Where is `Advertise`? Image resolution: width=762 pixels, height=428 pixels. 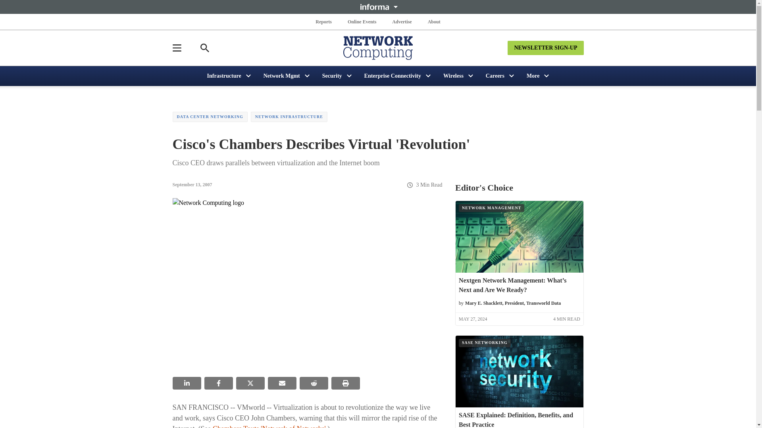 Advertise is located at coordinates (402, 21).